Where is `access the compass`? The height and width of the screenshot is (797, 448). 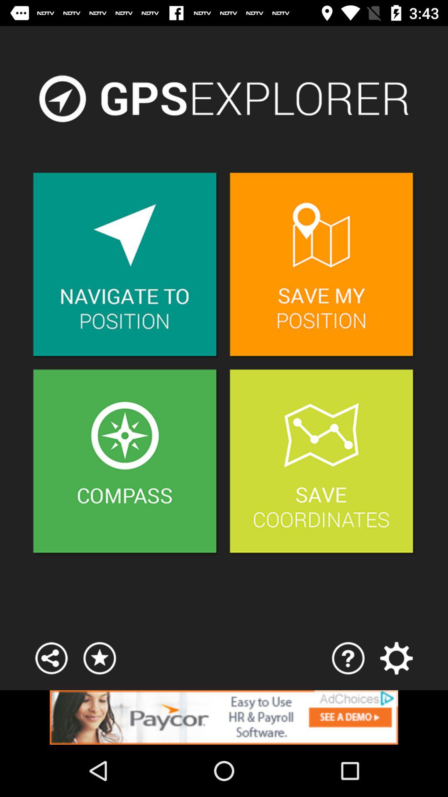 access the compass is located at coordinates (125, 462).